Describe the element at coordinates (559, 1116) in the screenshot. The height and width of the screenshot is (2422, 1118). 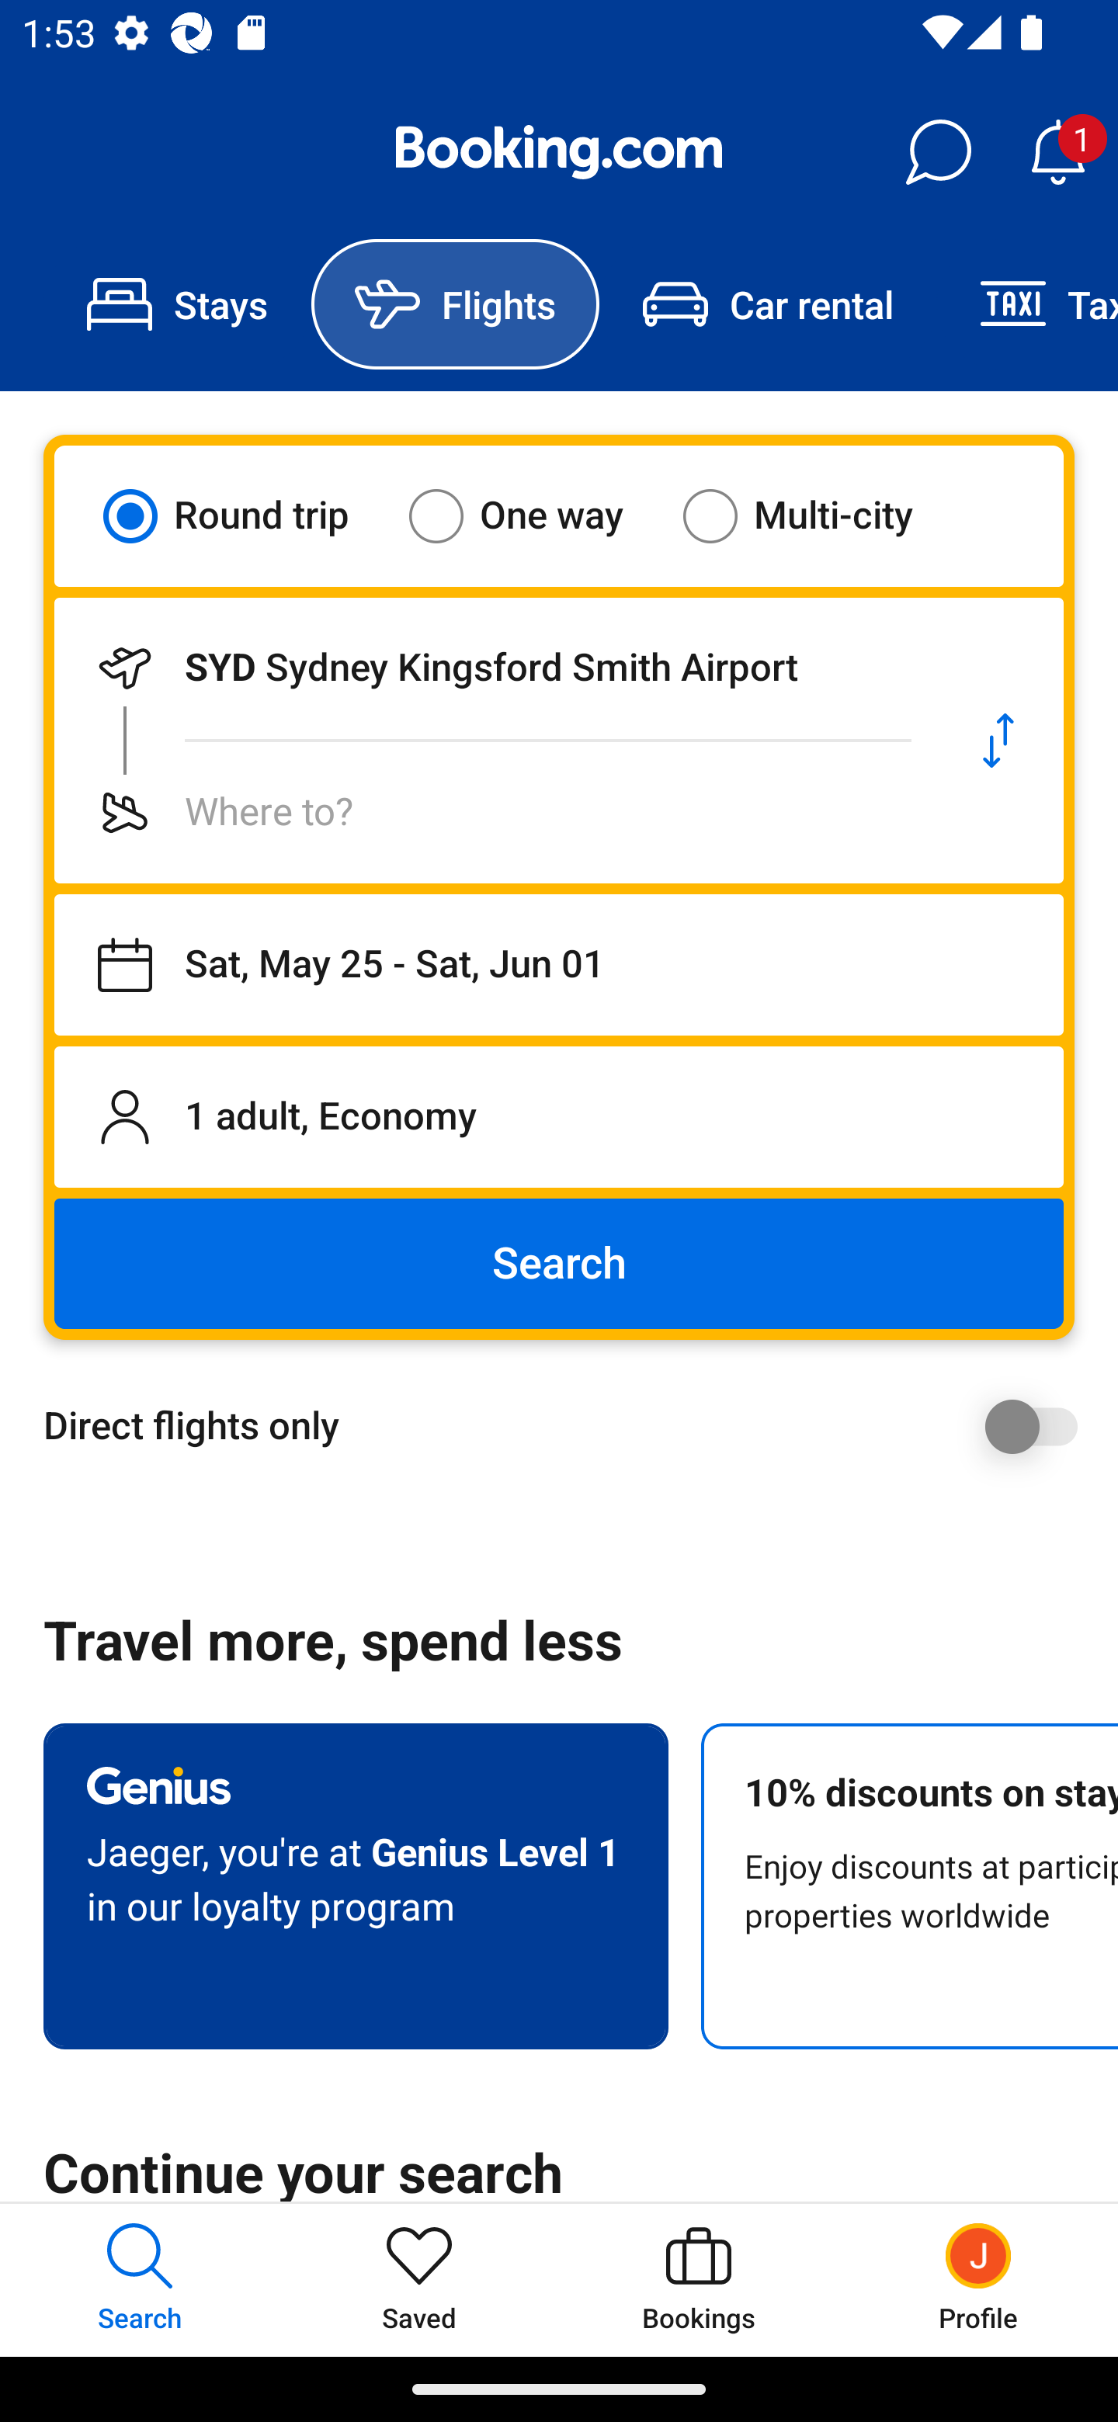
I see `1 adult, Economy` at that location.